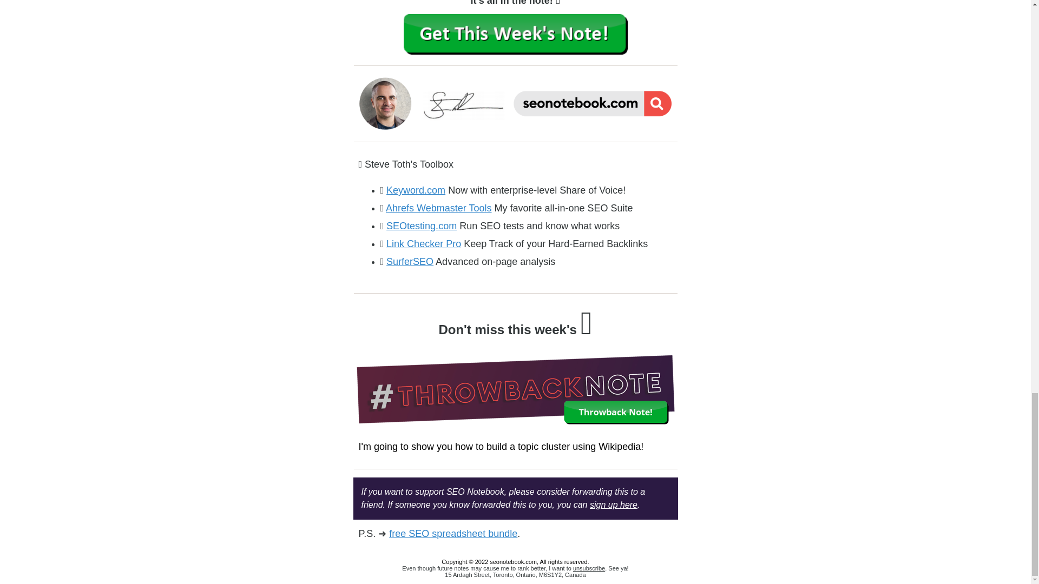  What do you see at coordinates (438, 208) in the screenshot?
I see `Ahrefs Webmaster Tools` at bounding box center [438, 208].